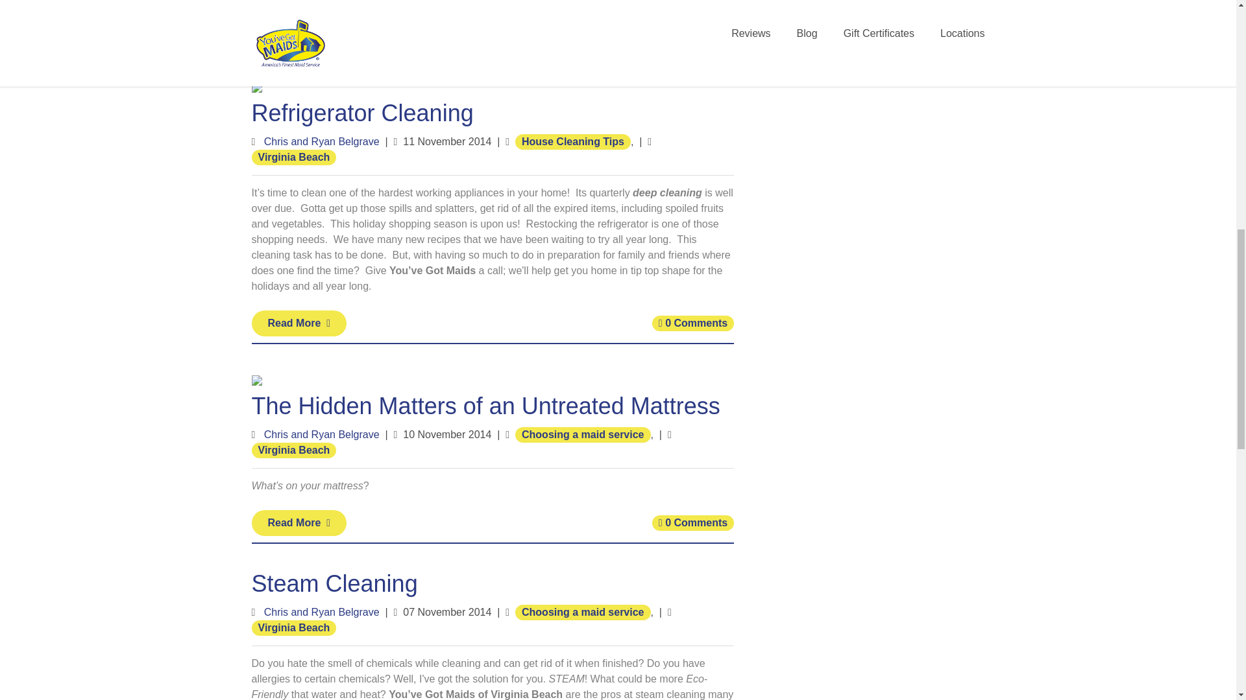  Describe the element at coordinates (299, 522) in the screenshot. I see `Read More  ` at that location.